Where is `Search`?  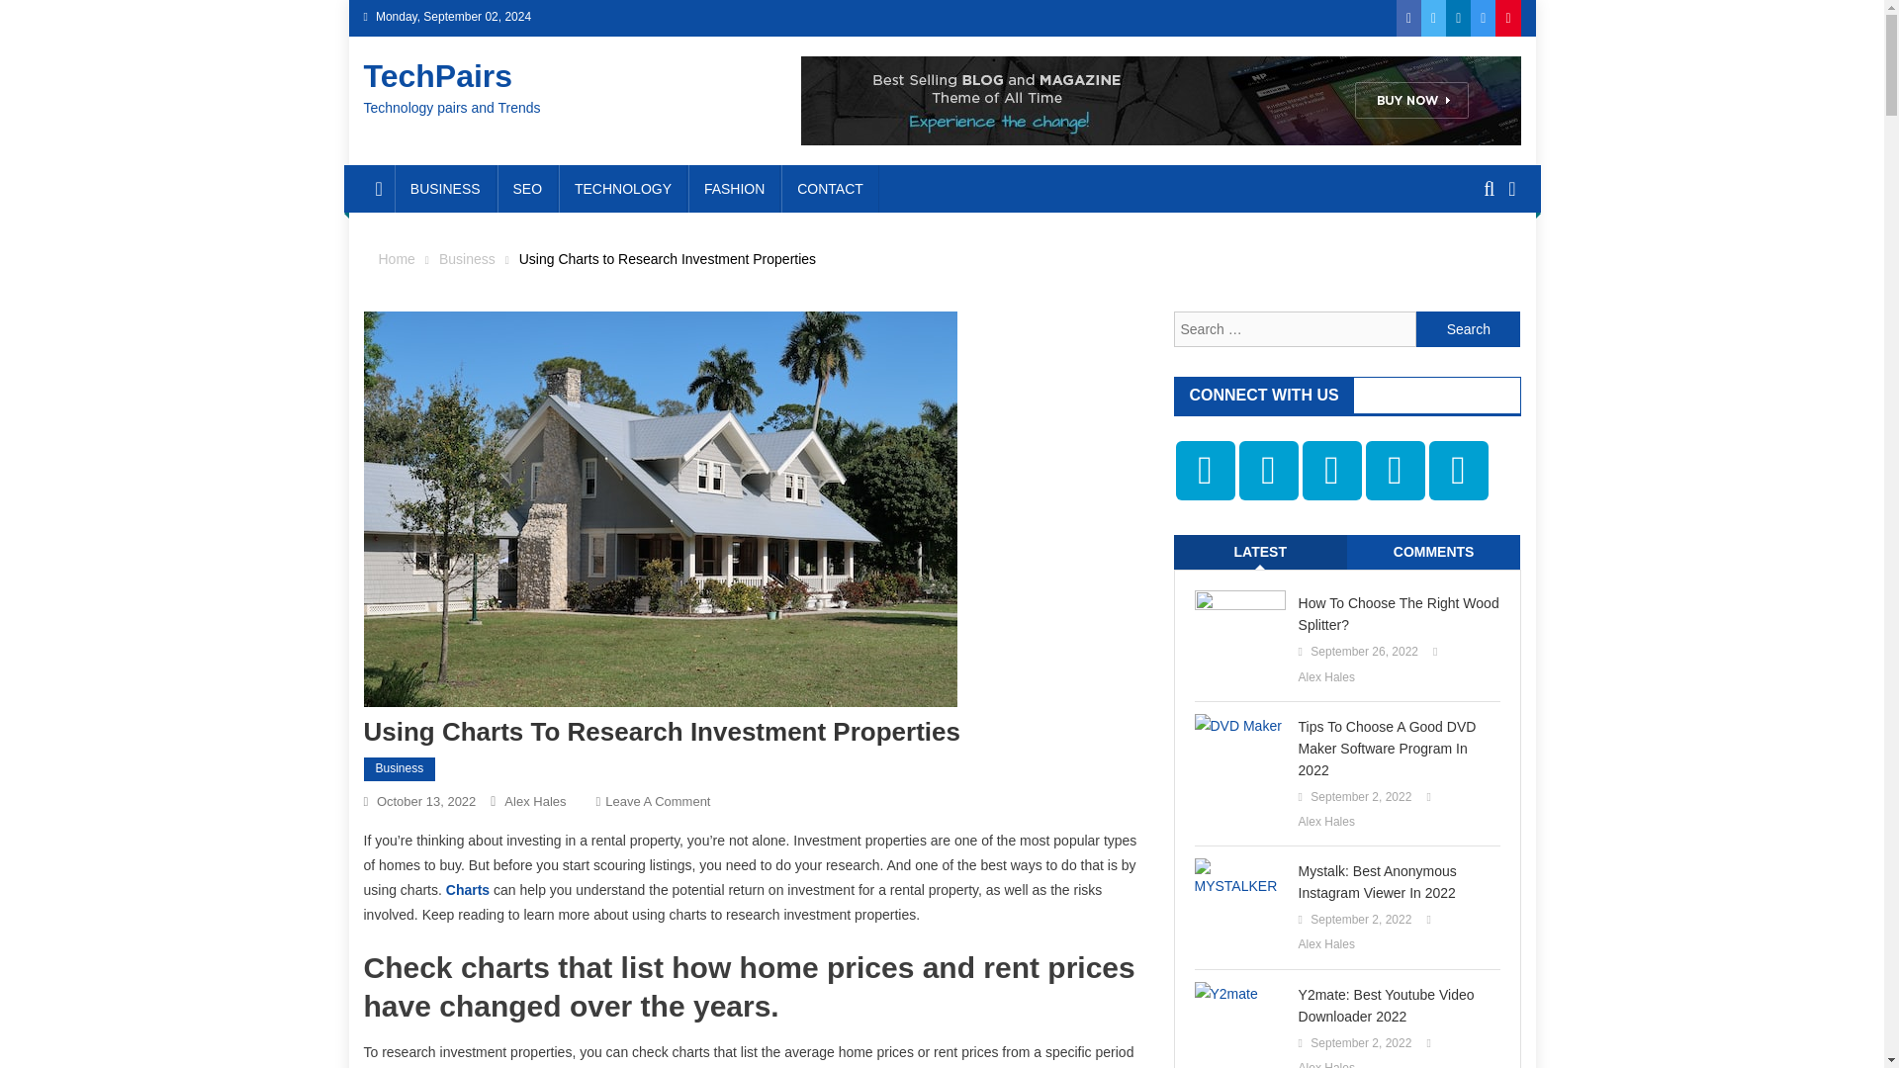
Search is located at coordinates (1479, 261).